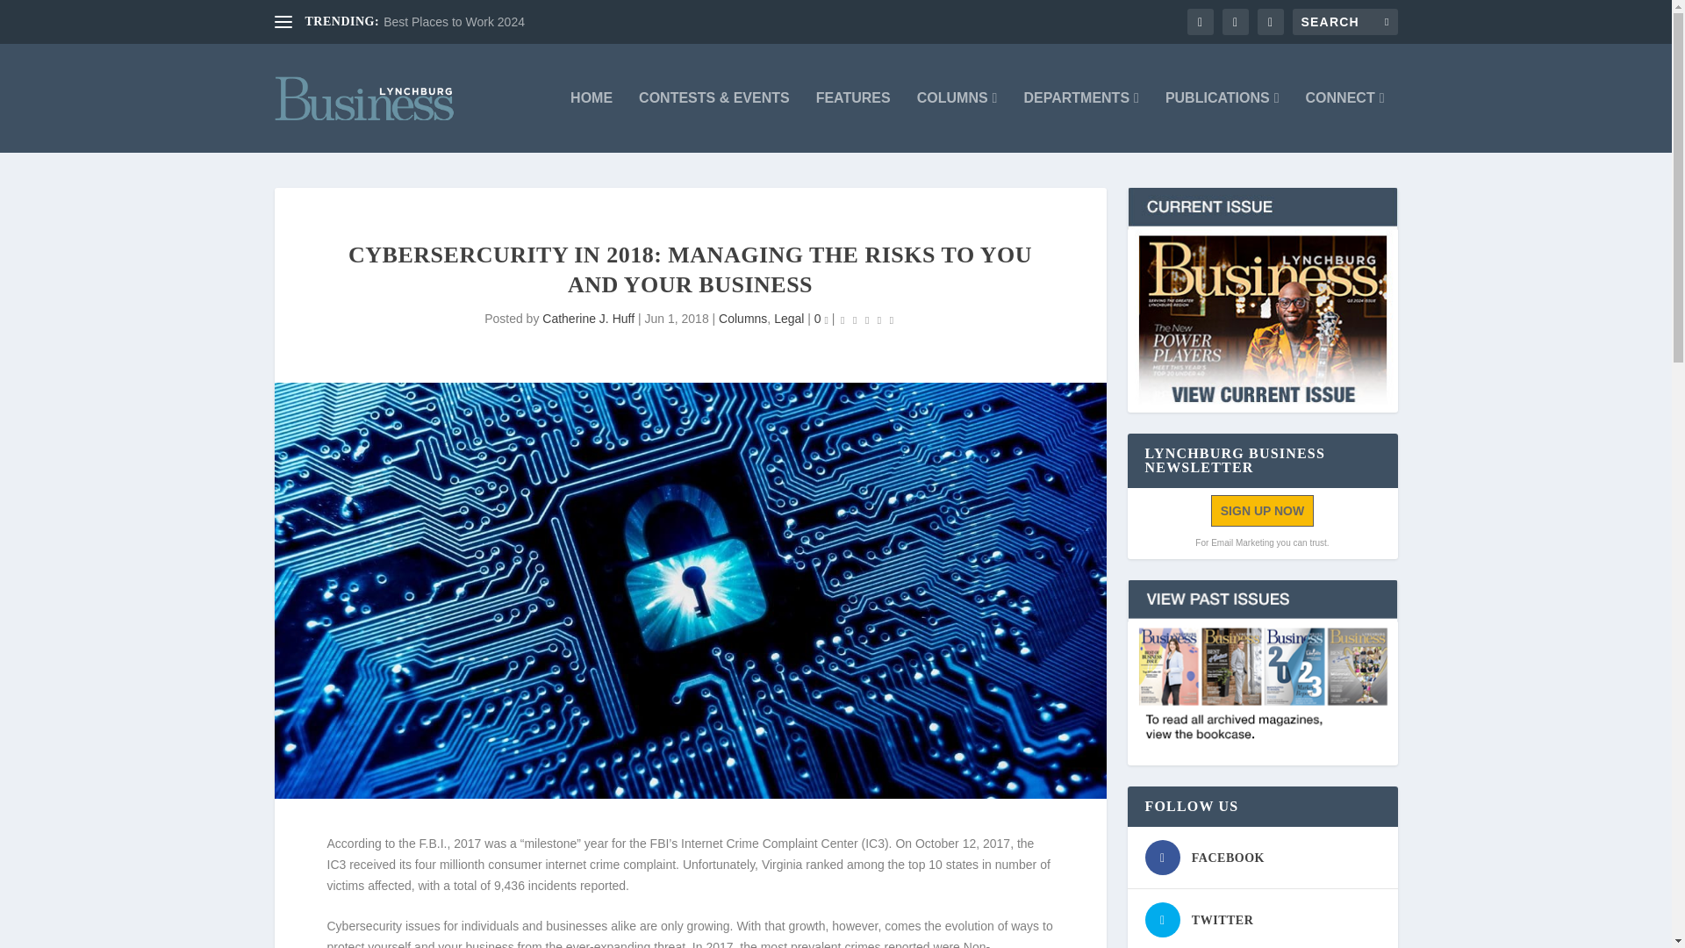 The width and height of the screenshot is (1685, 948). What do you see at coordinates (1080, 121) in the screenshot?
I see `DEPARTMENTS` at bounding box center [1080, 121].